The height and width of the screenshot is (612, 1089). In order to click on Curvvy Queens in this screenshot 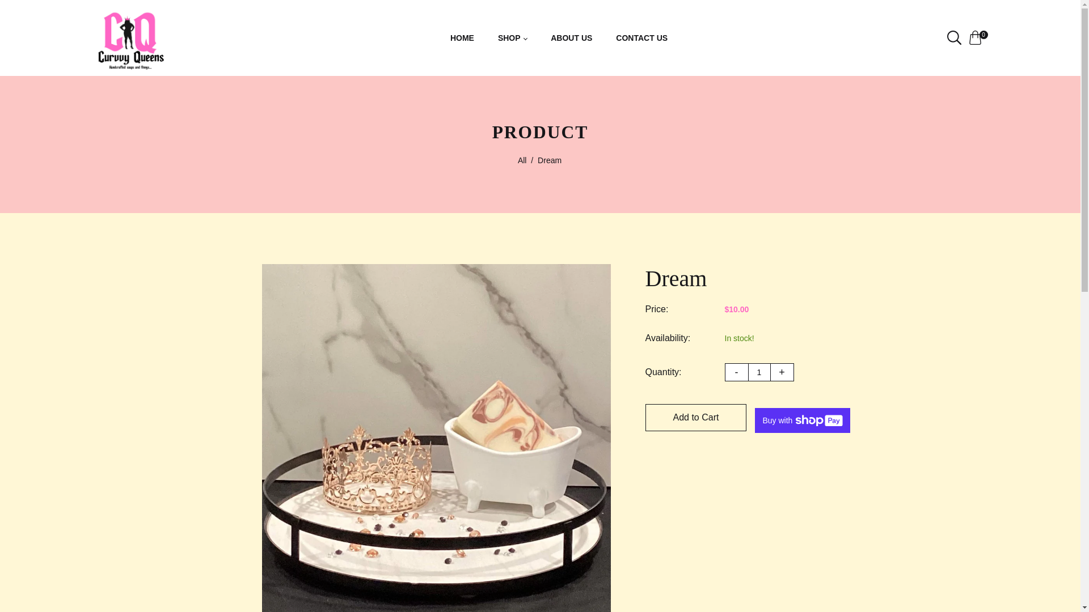, I will do `click(131, 37)`.